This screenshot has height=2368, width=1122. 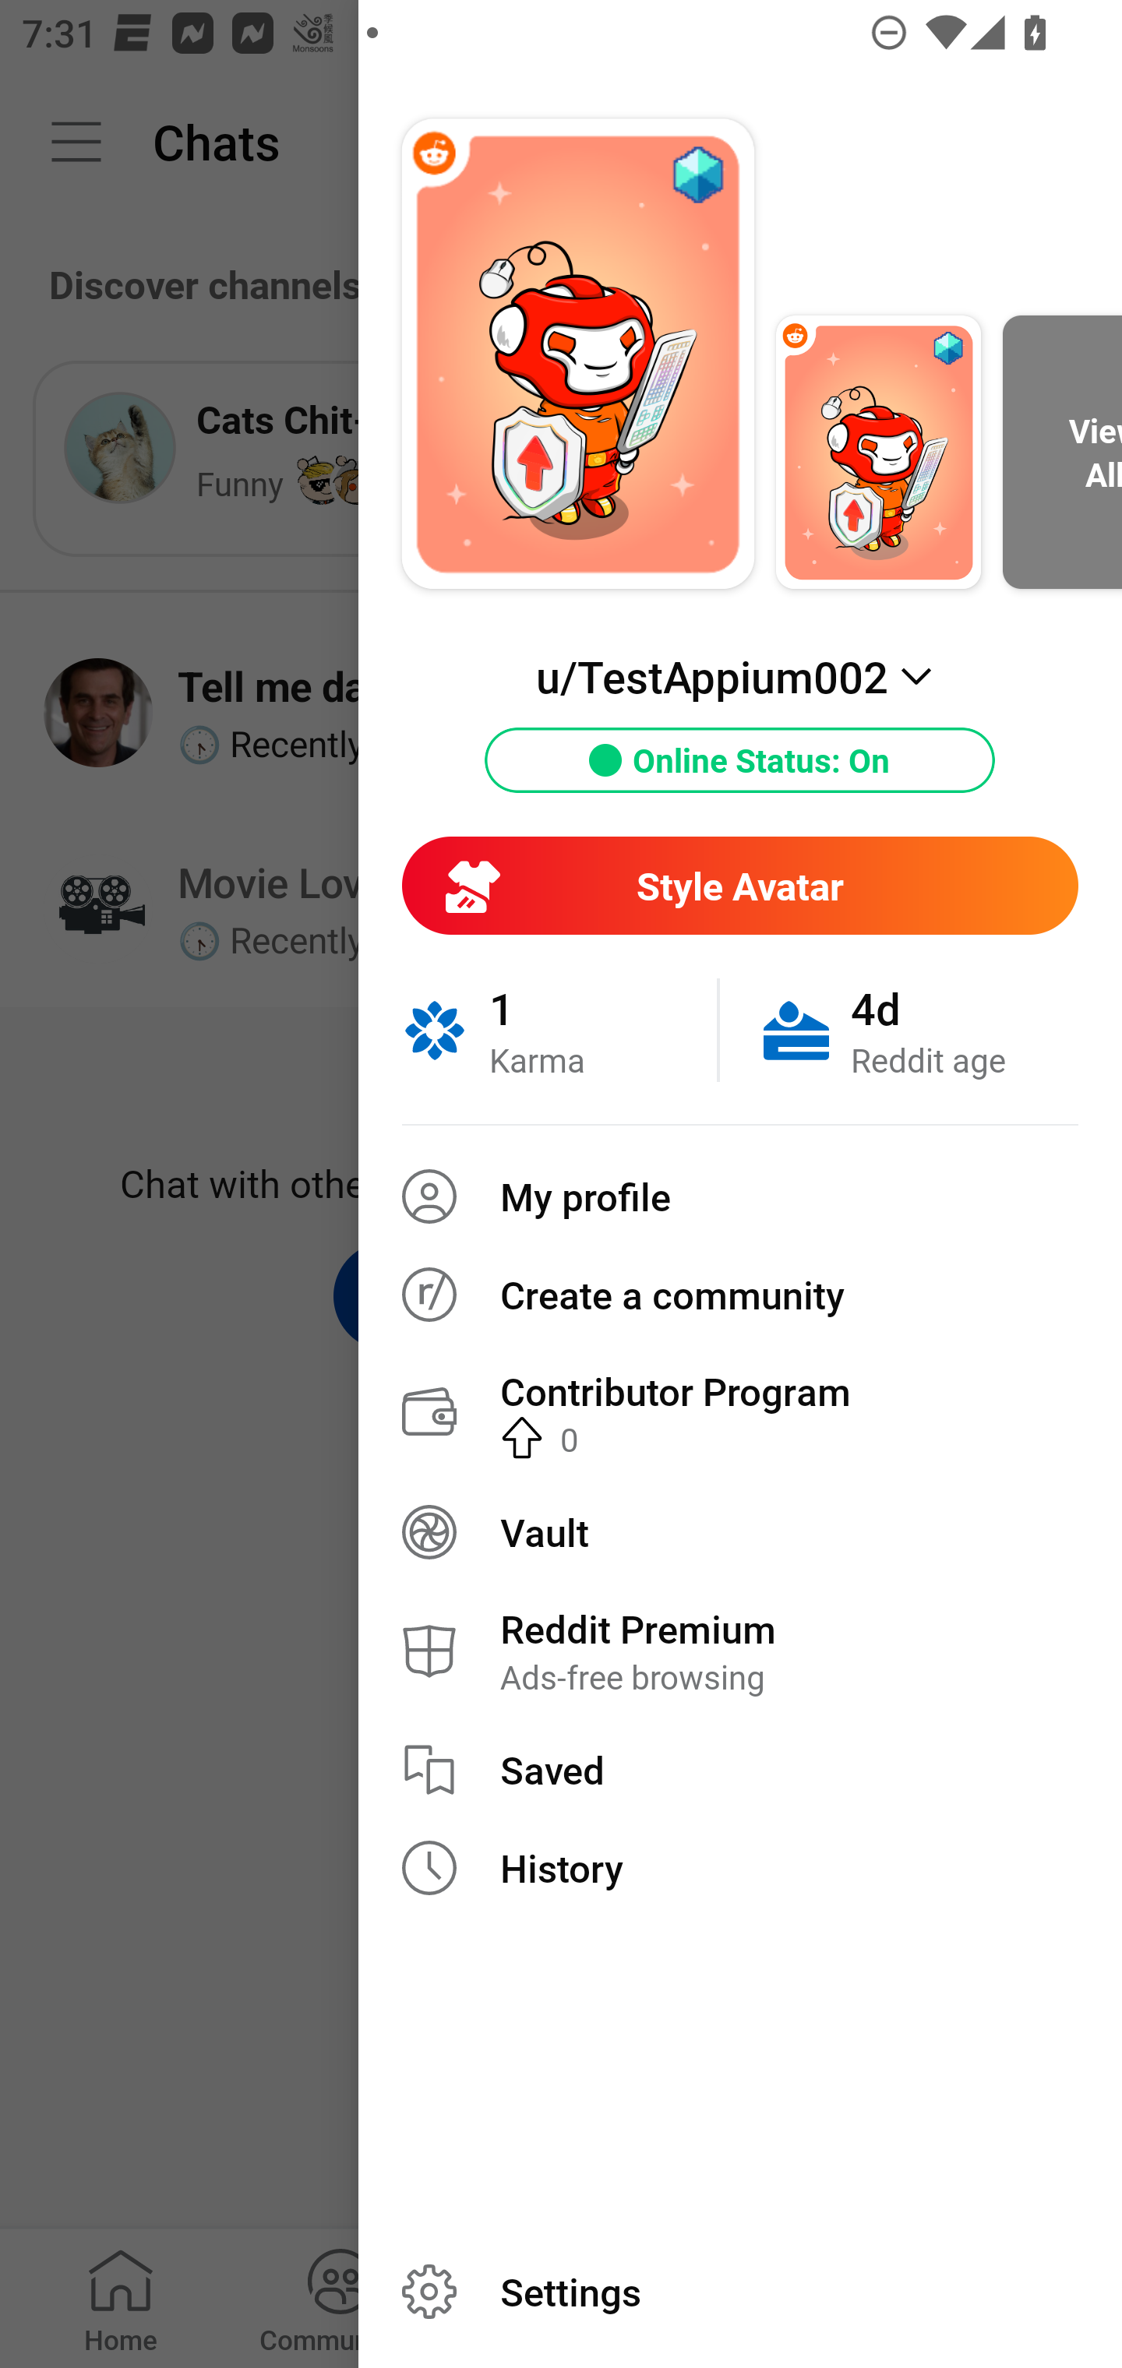 I want to click on History, so click(x=740, y=1868).